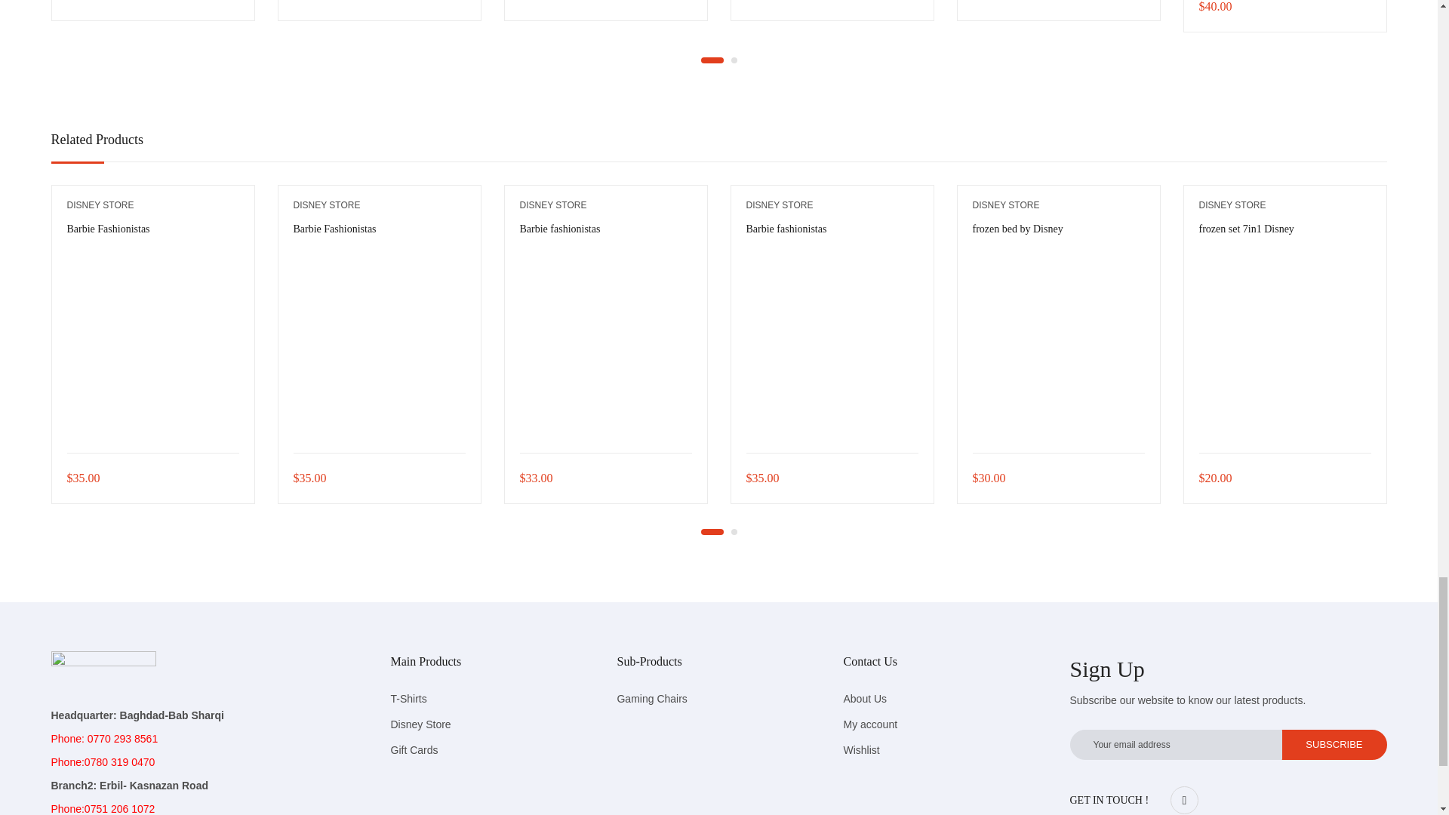 The width and height of the screenshot is (1449, 815). Describe the element at coordinates (1334, 744) in the screenshot. I see `SUBSCRIBE` at that location.